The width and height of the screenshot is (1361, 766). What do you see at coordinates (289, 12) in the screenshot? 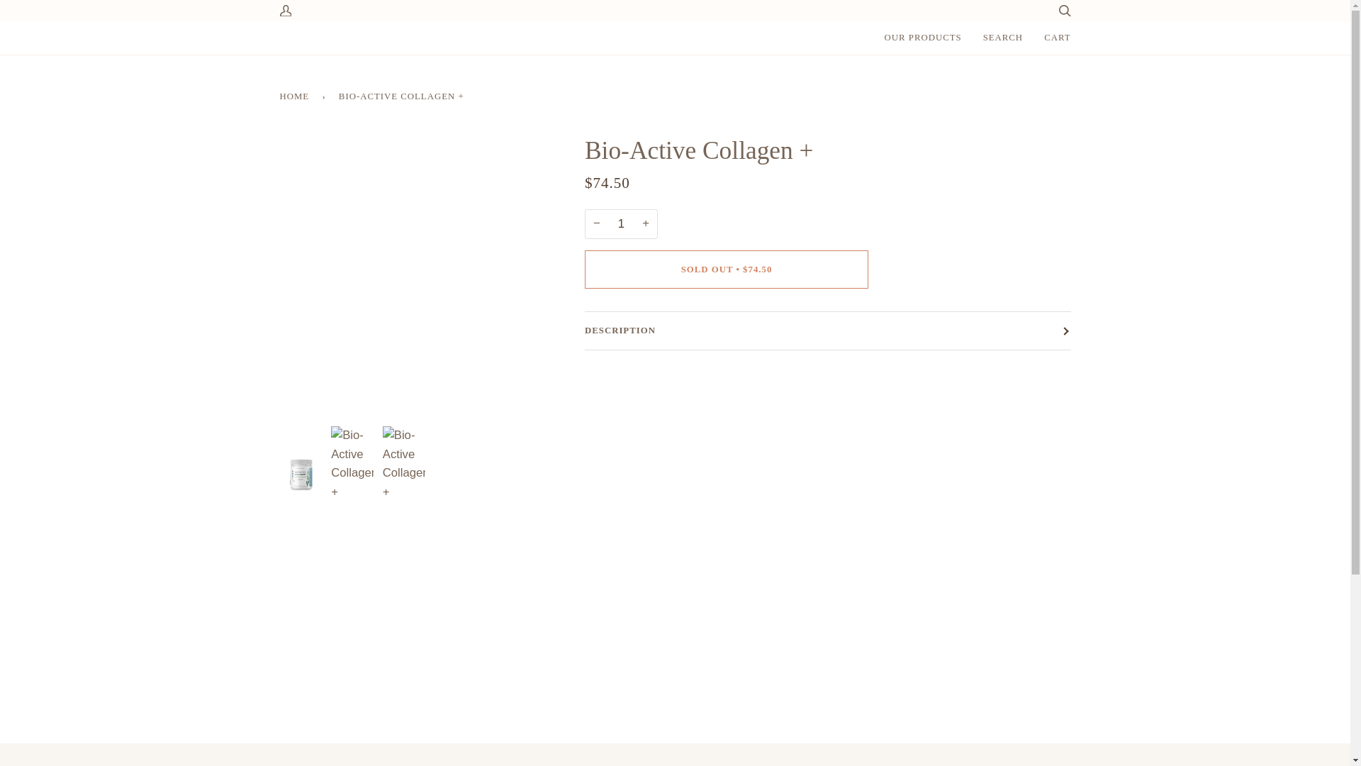
I see `My Account` at bounding box center [289, 12].